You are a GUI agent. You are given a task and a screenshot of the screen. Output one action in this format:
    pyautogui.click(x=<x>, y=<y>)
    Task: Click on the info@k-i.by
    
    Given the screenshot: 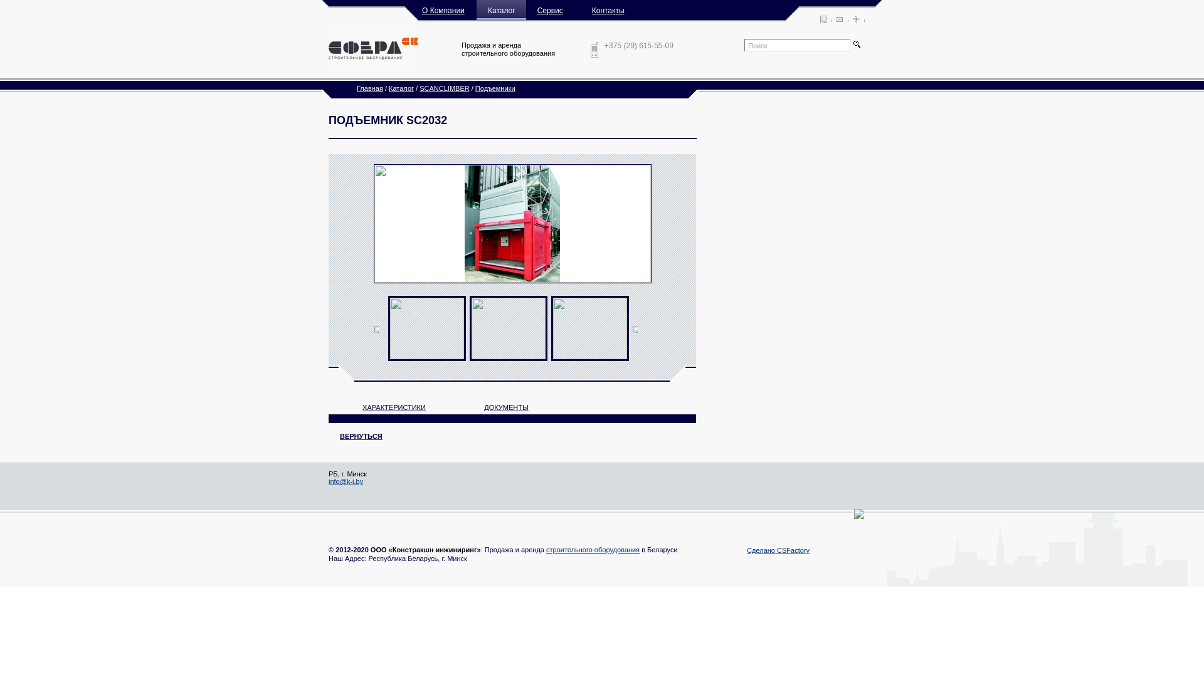 What is the action you would take?
    pyautogui.click(x=346, y=481)
    